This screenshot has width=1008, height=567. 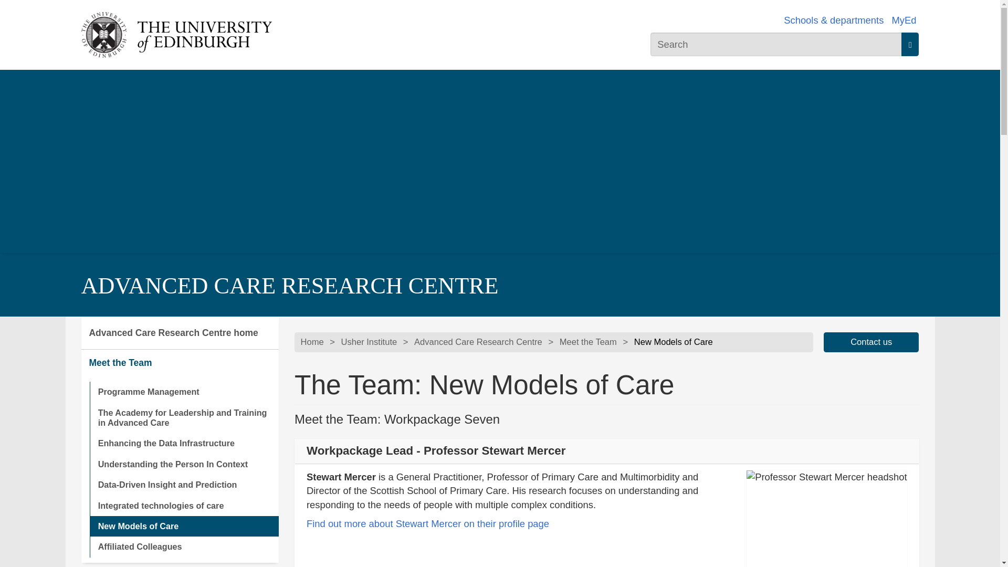 What do you see at coordinates (904, 20) in the screenshot?
I see `MyEd` at bounding box center [904, 20].